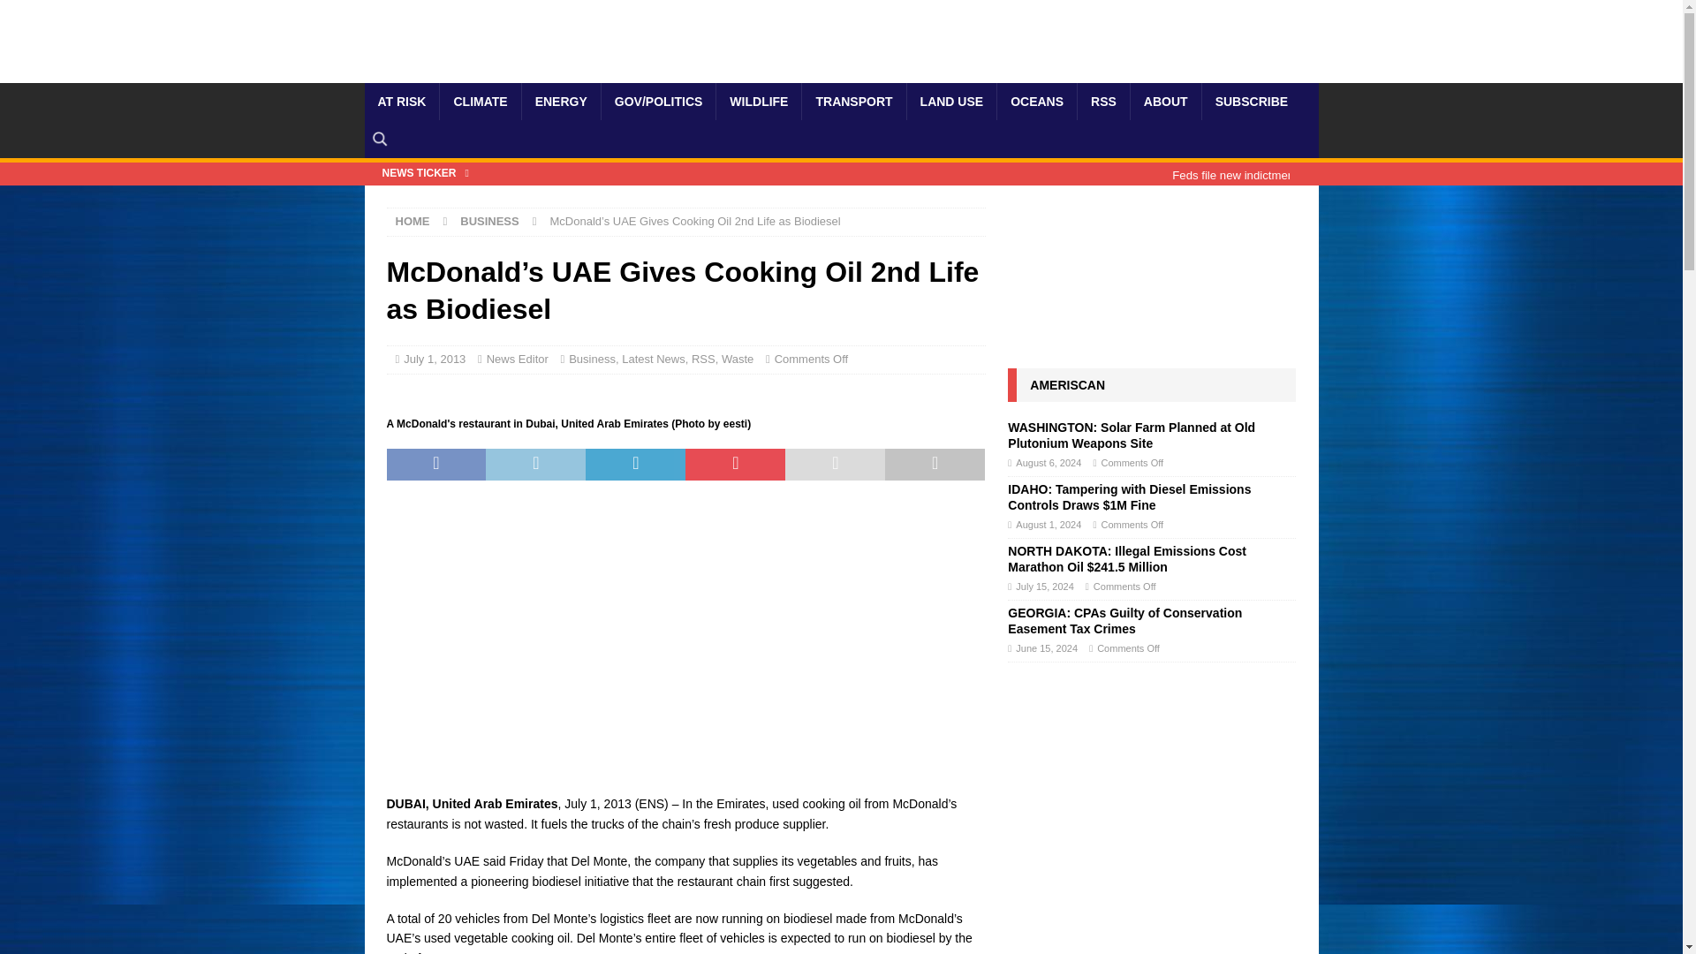 The width and height of the screenshot is (1696, 954). What do you see at coordinates (758, 101) in the screenshot?
I see `WILDLIFE` at bounding box center [758, 101].